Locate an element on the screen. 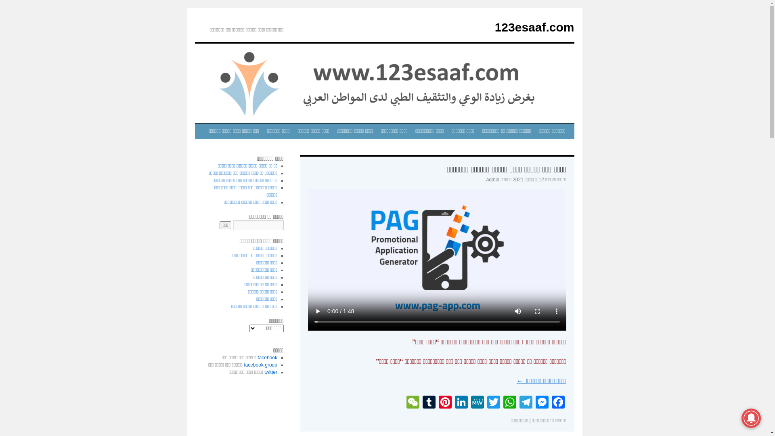 This screenshot has height=436, width=775. MeWe is located at coordinates (477, 403).